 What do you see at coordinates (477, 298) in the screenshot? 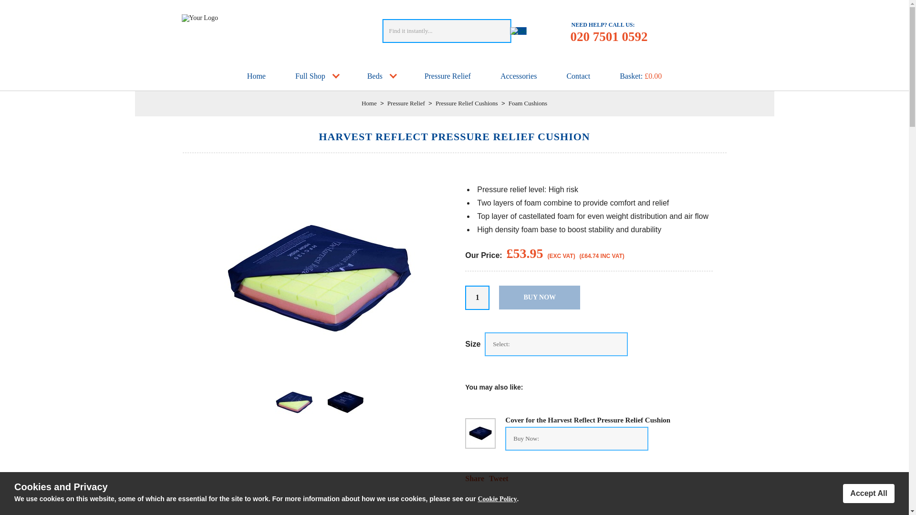
I see `1` at bounding box center [477, 298].